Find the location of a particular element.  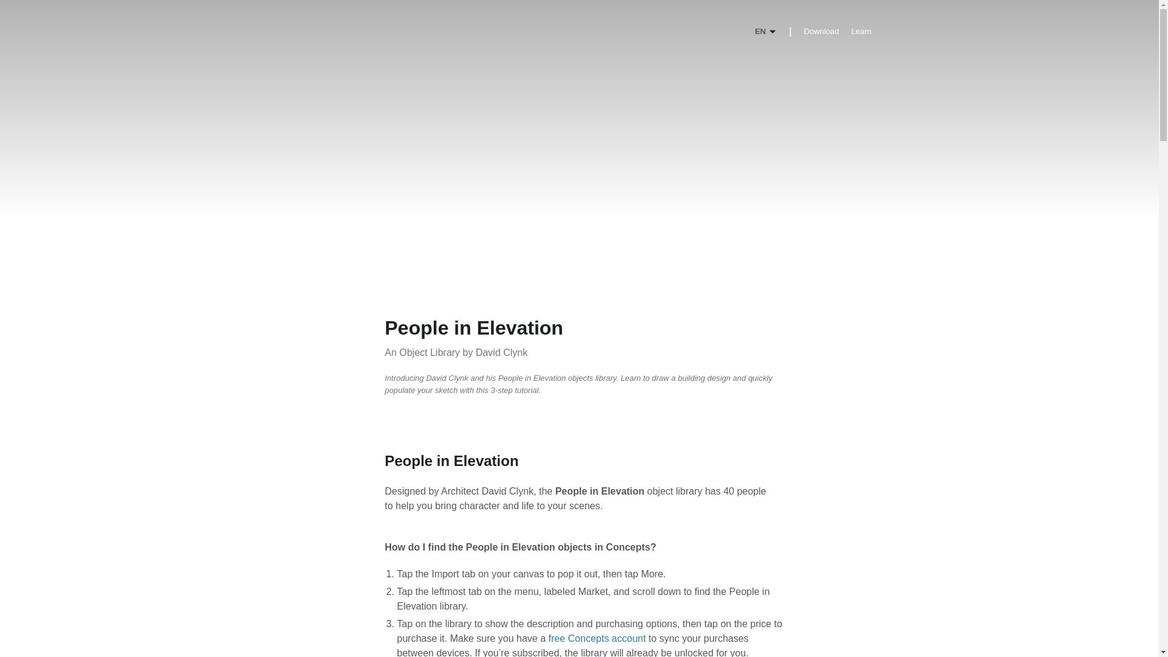

Download is located at coordinates (821, 32).